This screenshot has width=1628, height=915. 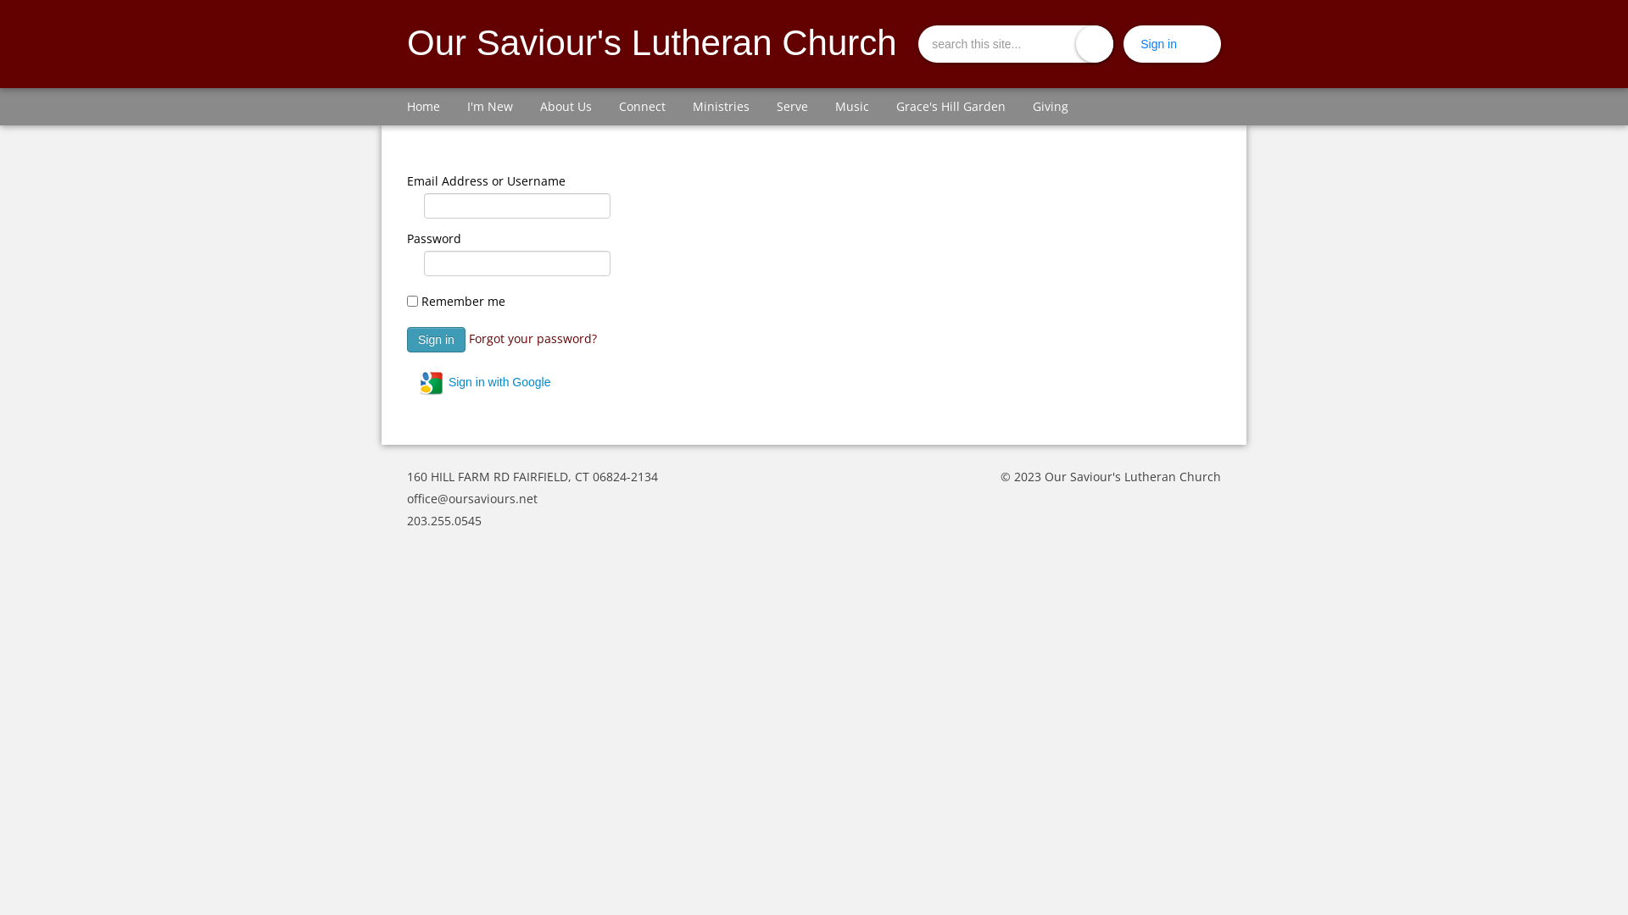 I want to click on office@oursaviours.net, so click(x=472, y=498).